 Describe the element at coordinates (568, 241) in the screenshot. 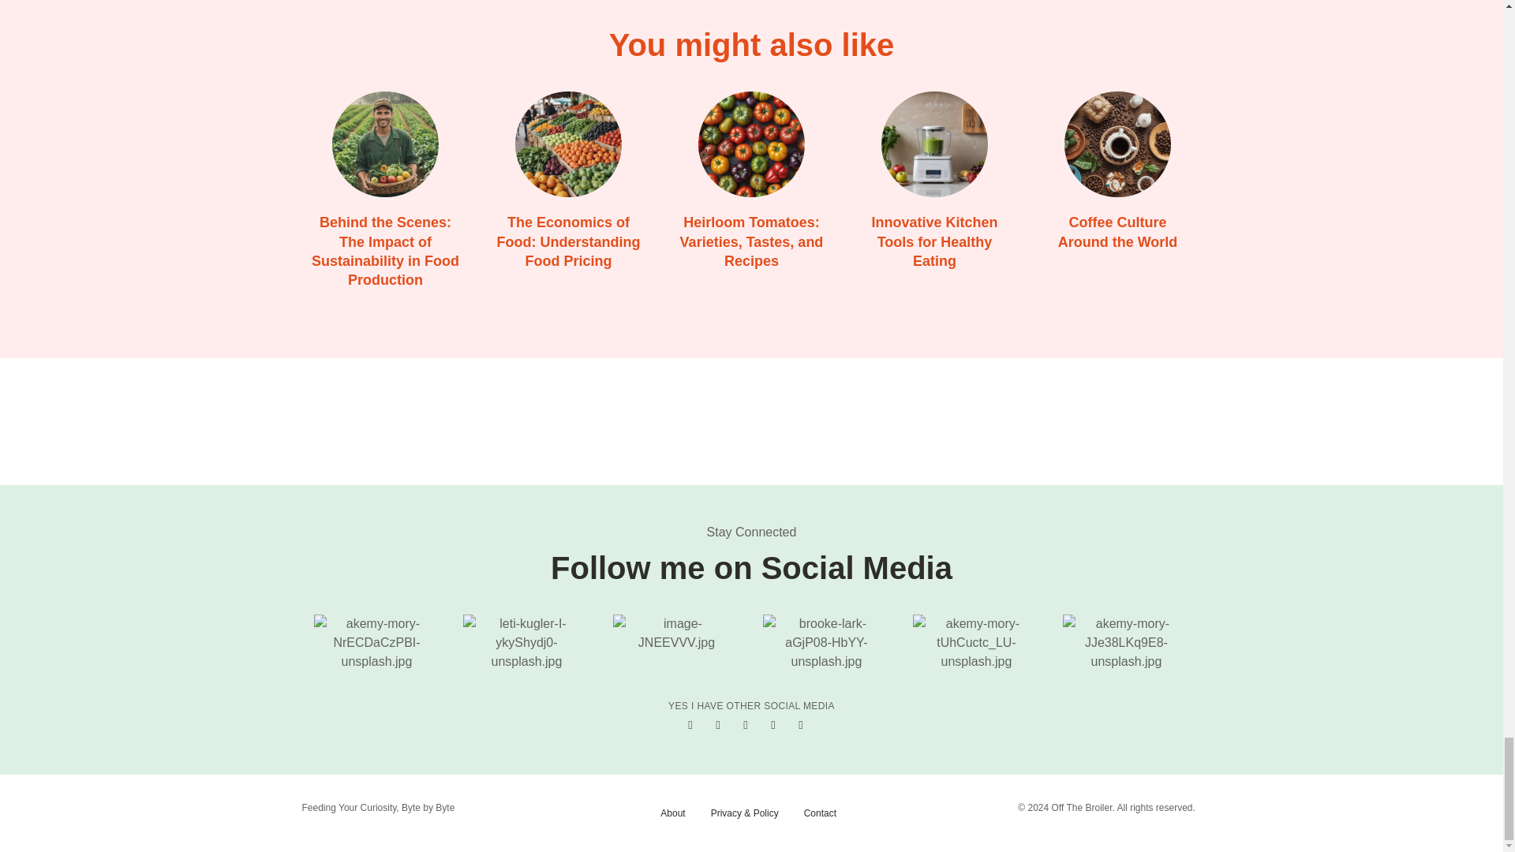

I see `The Economics of Food: Understanding Food Pricing` at that location.